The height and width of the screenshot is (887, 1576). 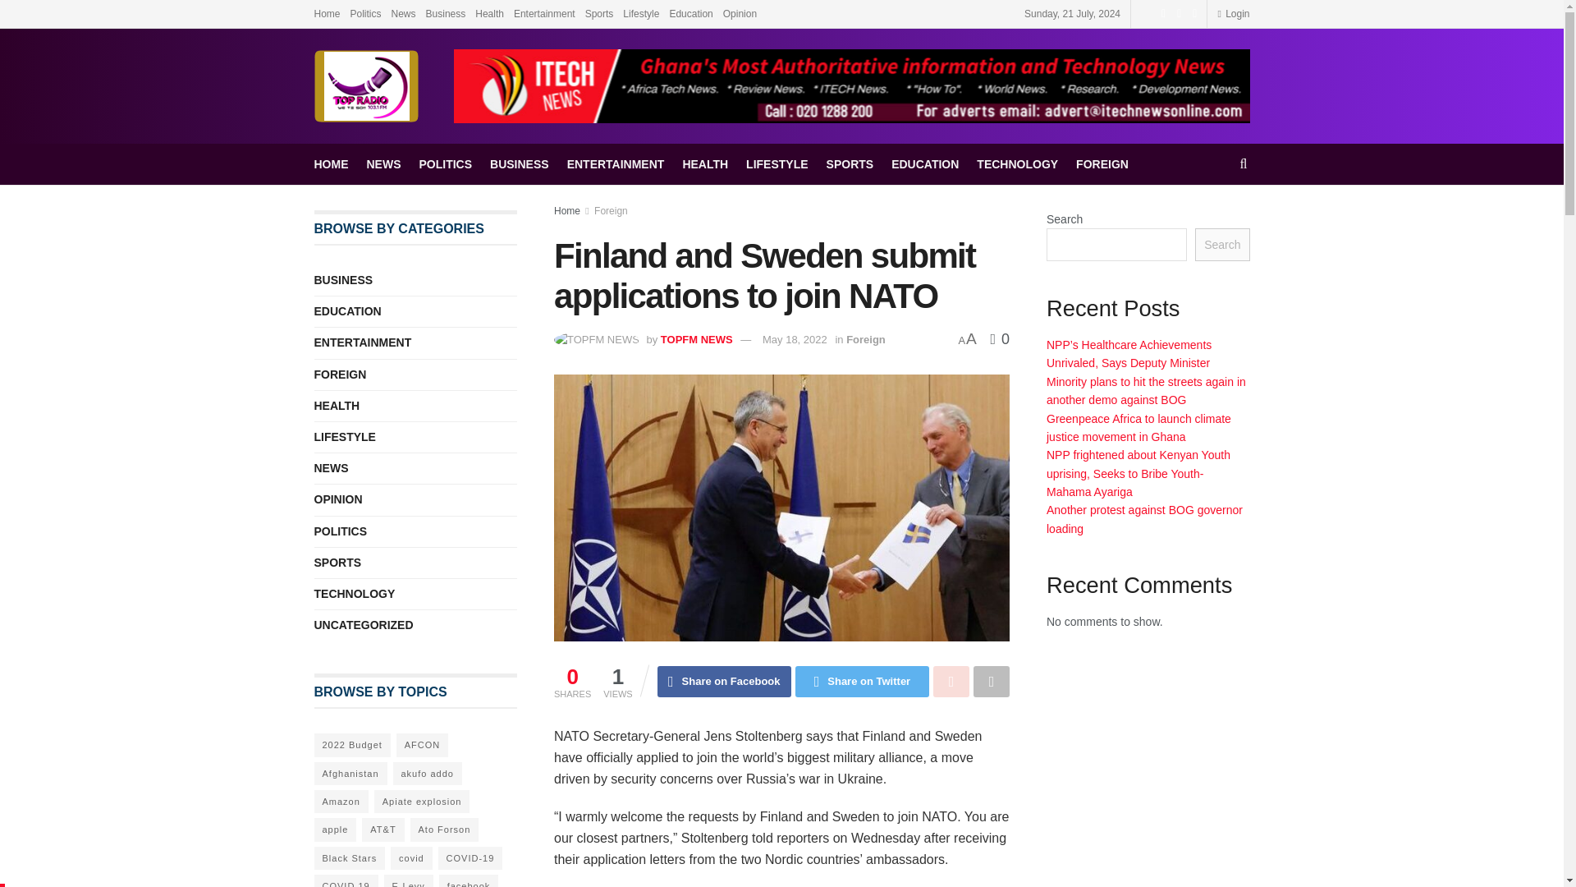 I want to click on Home, so click(x=327, y=13).